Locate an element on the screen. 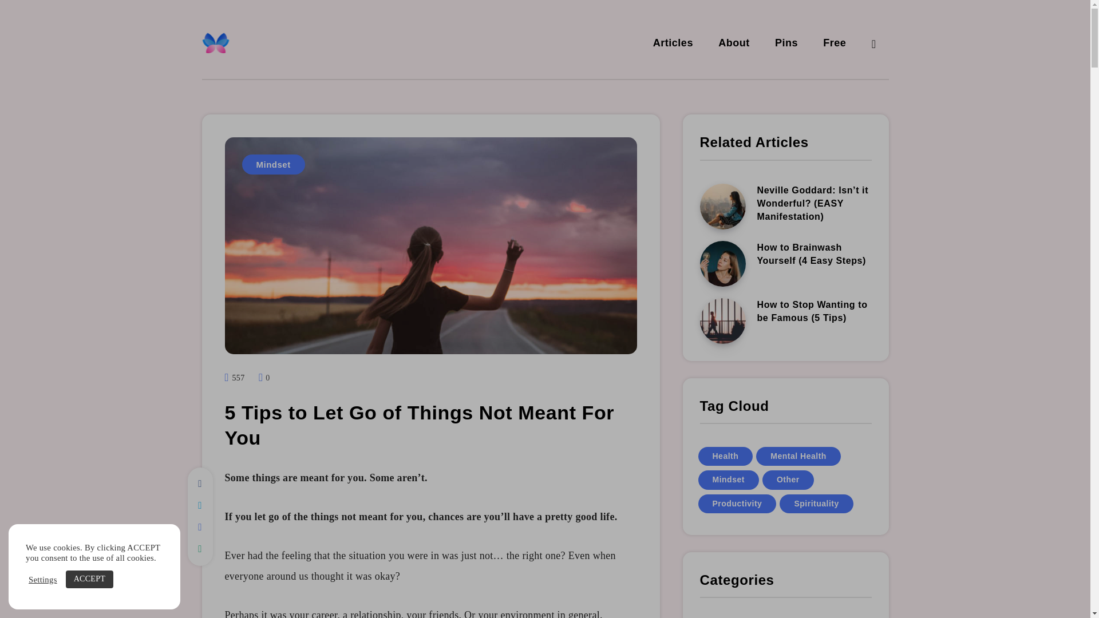  Other is located at coordinates (788, 480).